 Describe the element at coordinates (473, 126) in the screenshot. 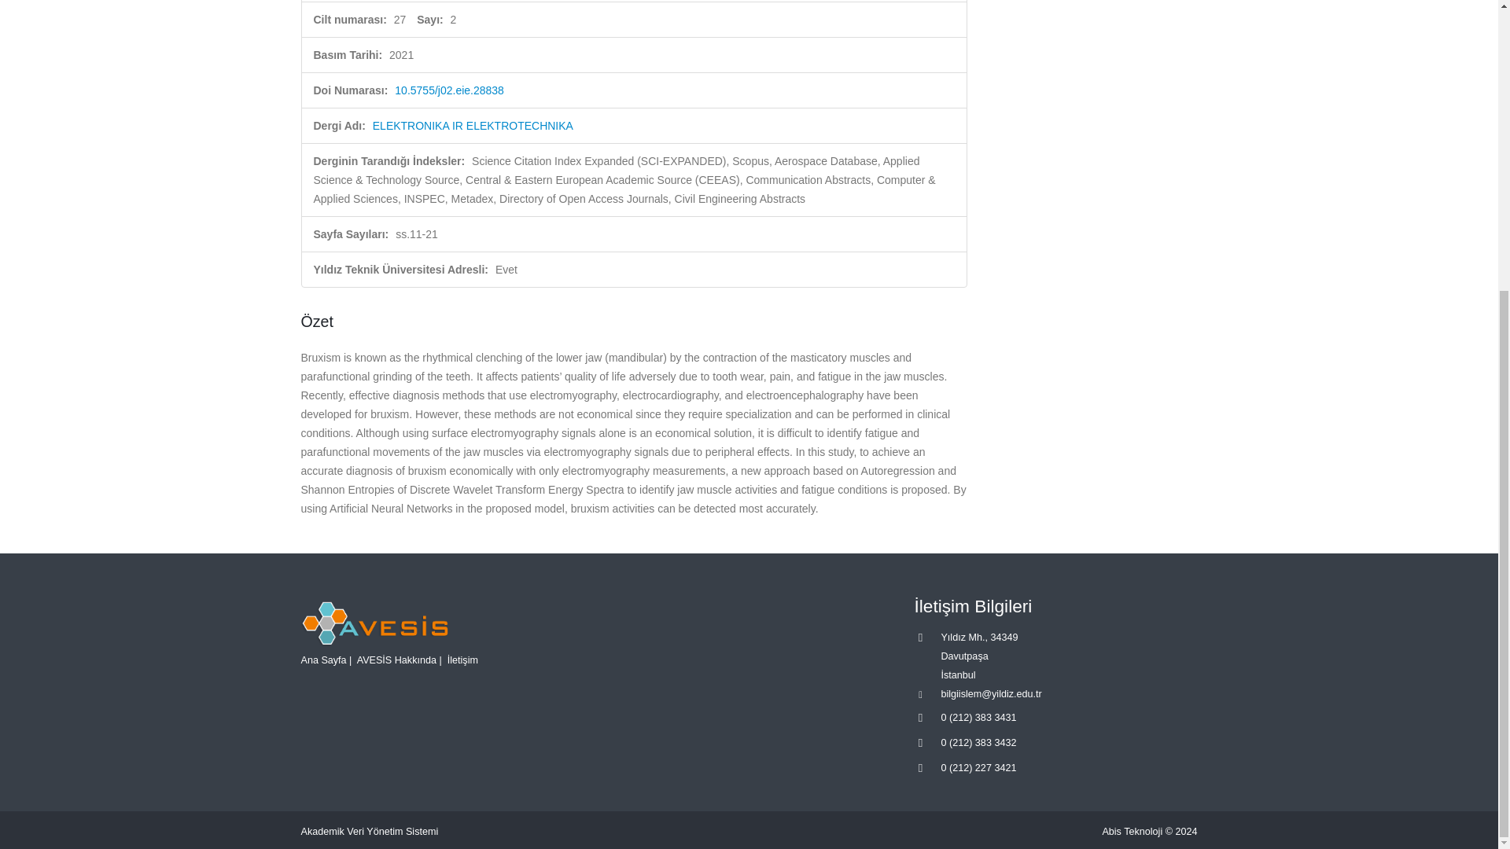

I see `ELEKTRONIKA IR ELEKTROTECHNIKA` at that location.